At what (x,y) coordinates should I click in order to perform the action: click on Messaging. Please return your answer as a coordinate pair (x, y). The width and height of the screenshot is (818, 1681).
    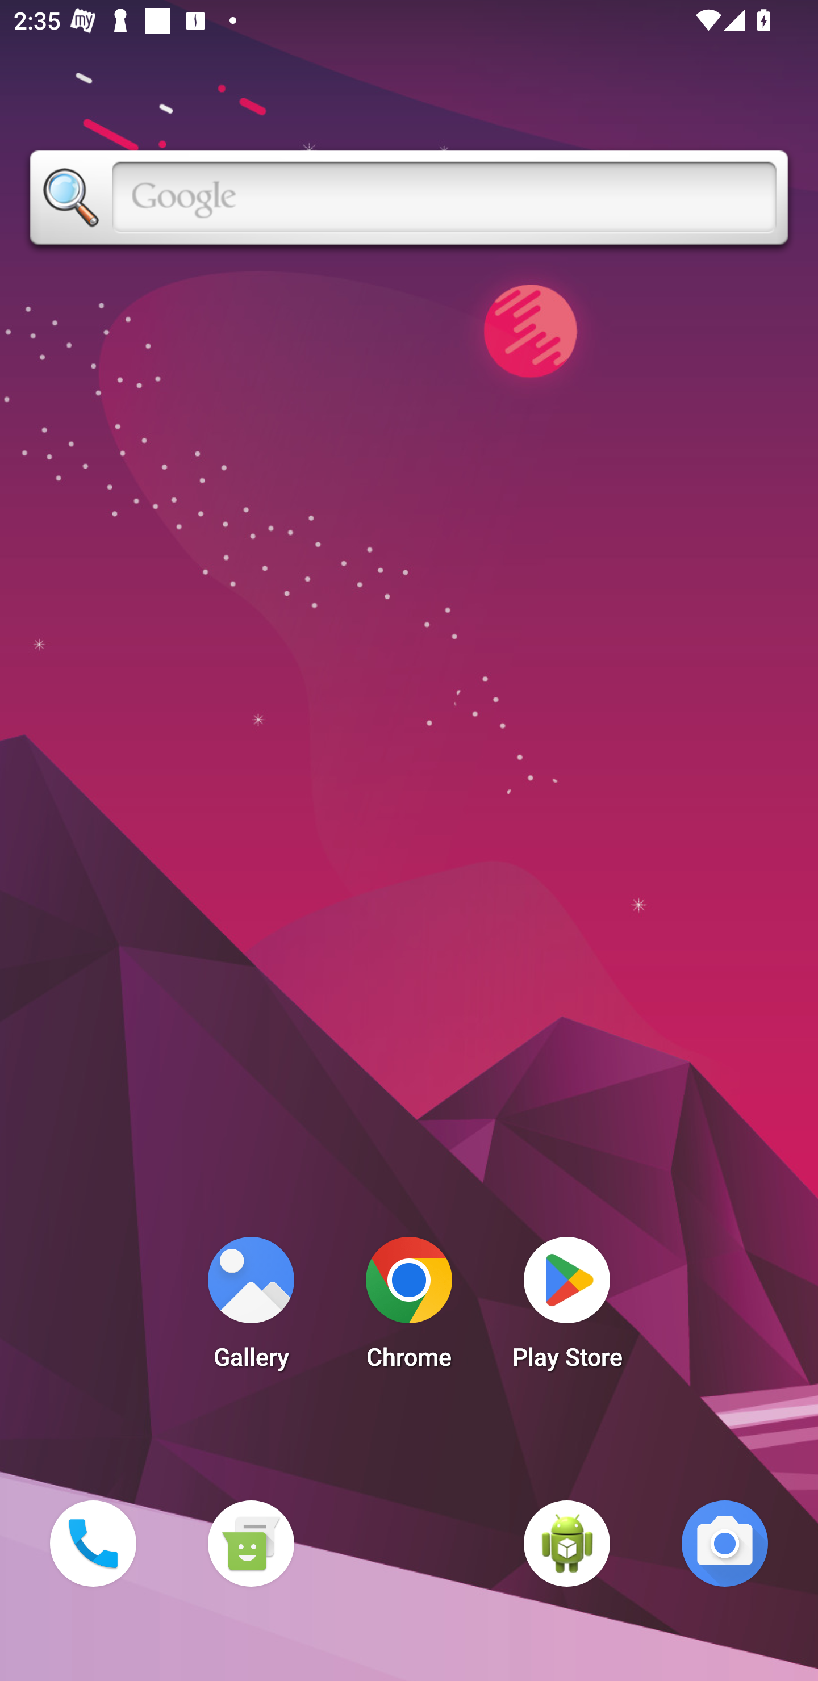
    Looking at the image, I should click on (251, 1543).